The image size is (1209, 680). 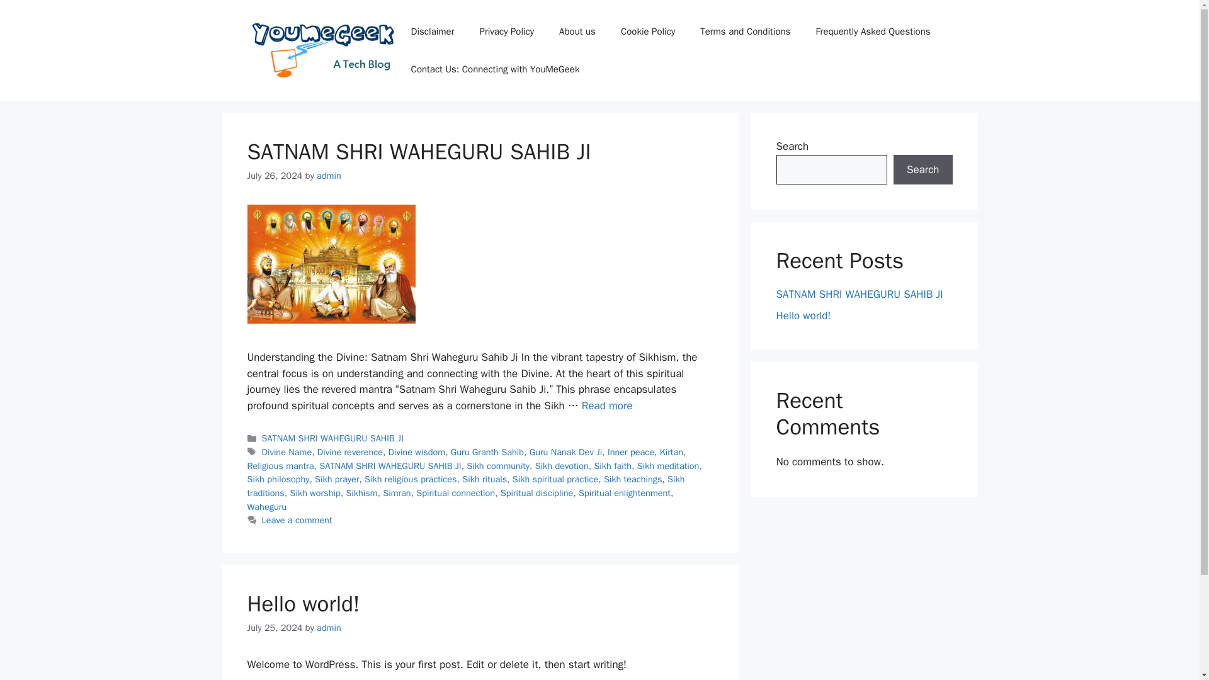 What do you see at coordinates (612, 466) in the screenshot?
I see `Sikh faith` at bounding box center [612, 466].